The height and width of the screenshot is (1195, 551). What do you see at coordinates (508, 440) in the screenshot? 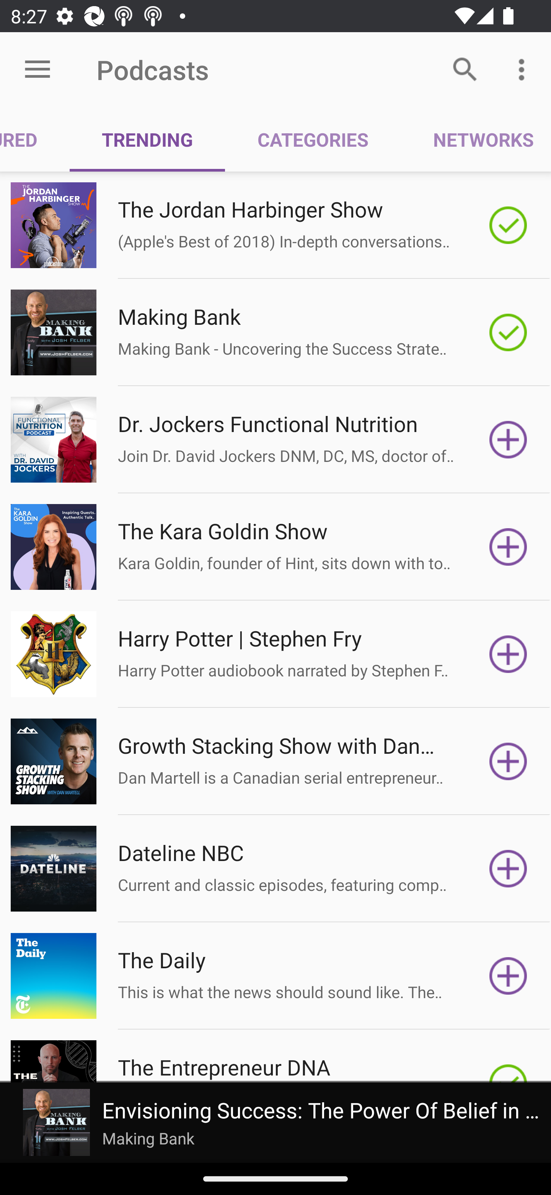
I see `Subscribe` at bounding box center [508, 440].